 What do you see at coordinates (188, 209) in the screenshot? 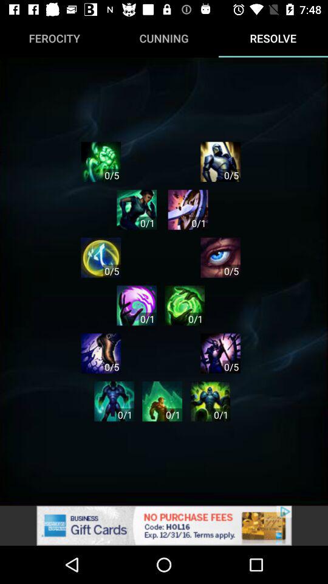
I see `games` at bounding box center [188, 209].